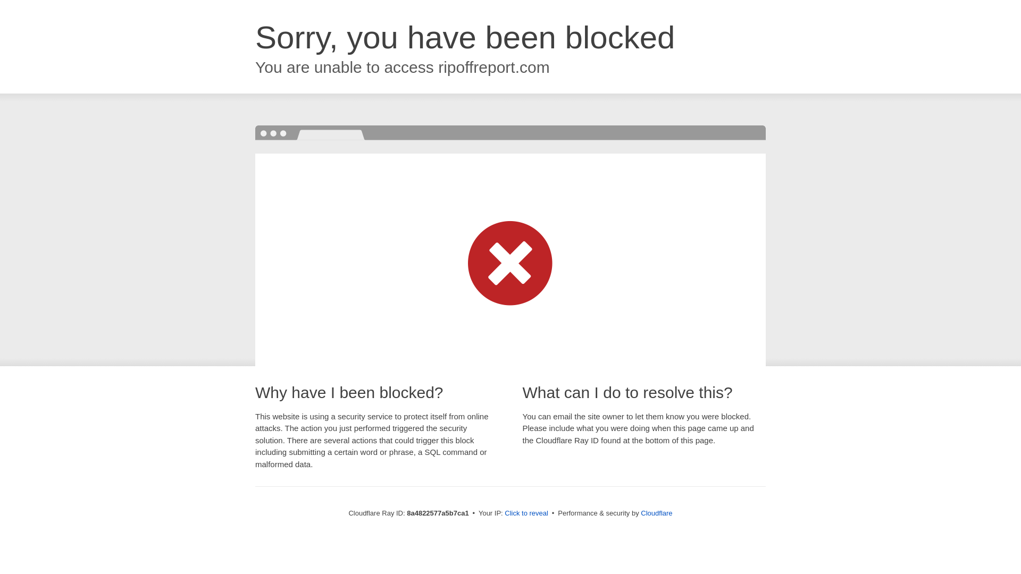  Describe the element at coordinates (656, 513) in the screenshot. I see `Cloudflare` at that location.